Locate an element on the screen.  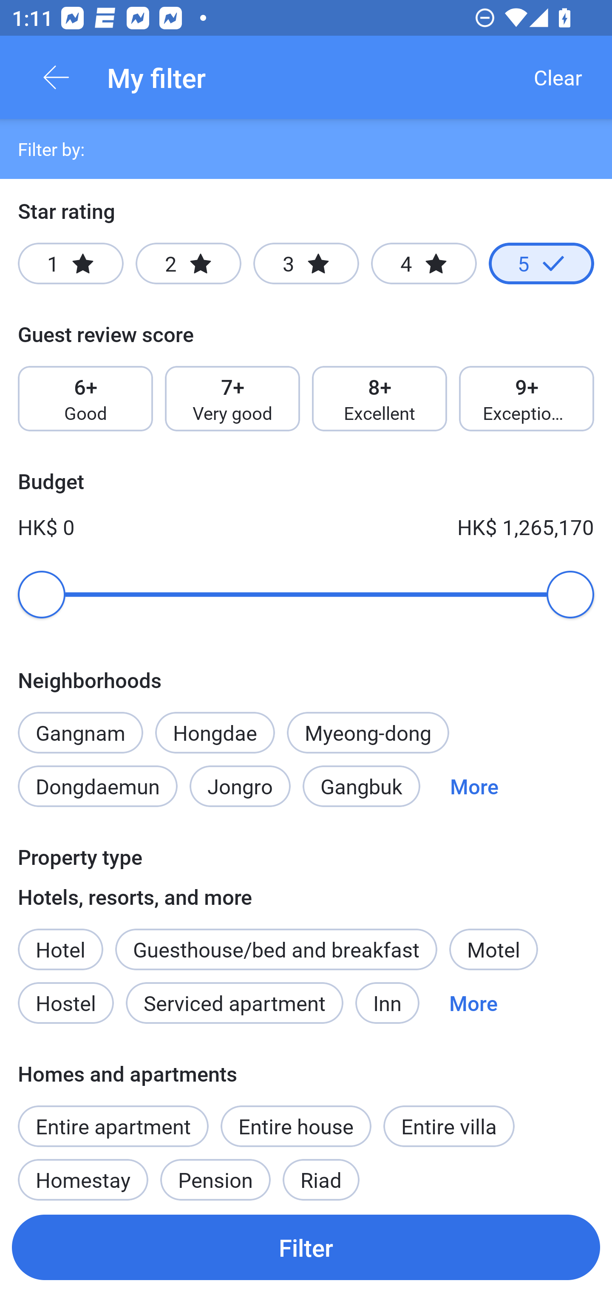
4 is located at coordinates (423, 263).